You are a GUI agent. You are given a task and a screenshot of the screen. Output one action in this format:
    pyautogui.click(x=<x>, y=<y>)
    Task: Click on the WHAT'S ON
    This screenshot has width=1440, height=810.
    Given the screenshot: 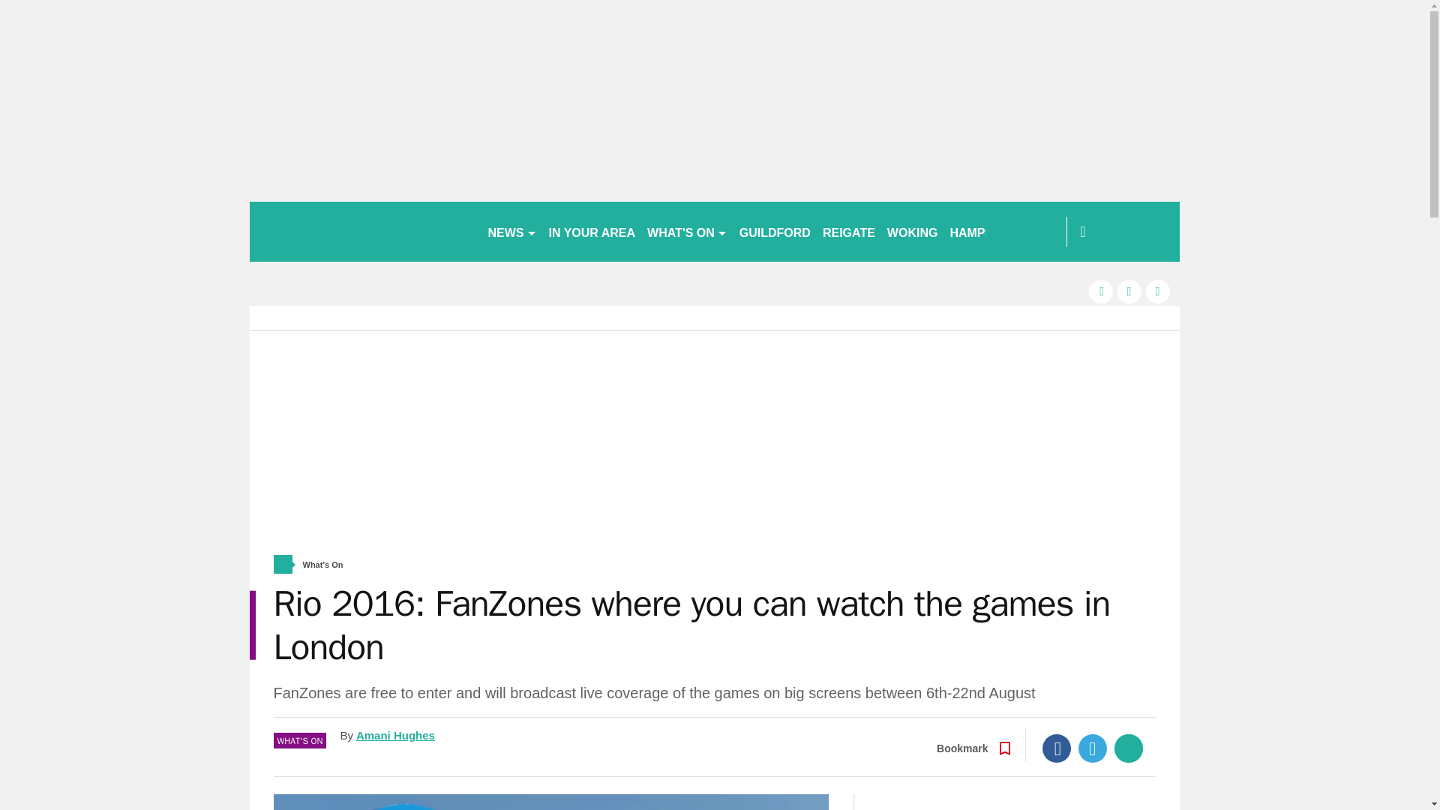 What is the action you would take?
    pyautogui.click(x=687, y=231)
    